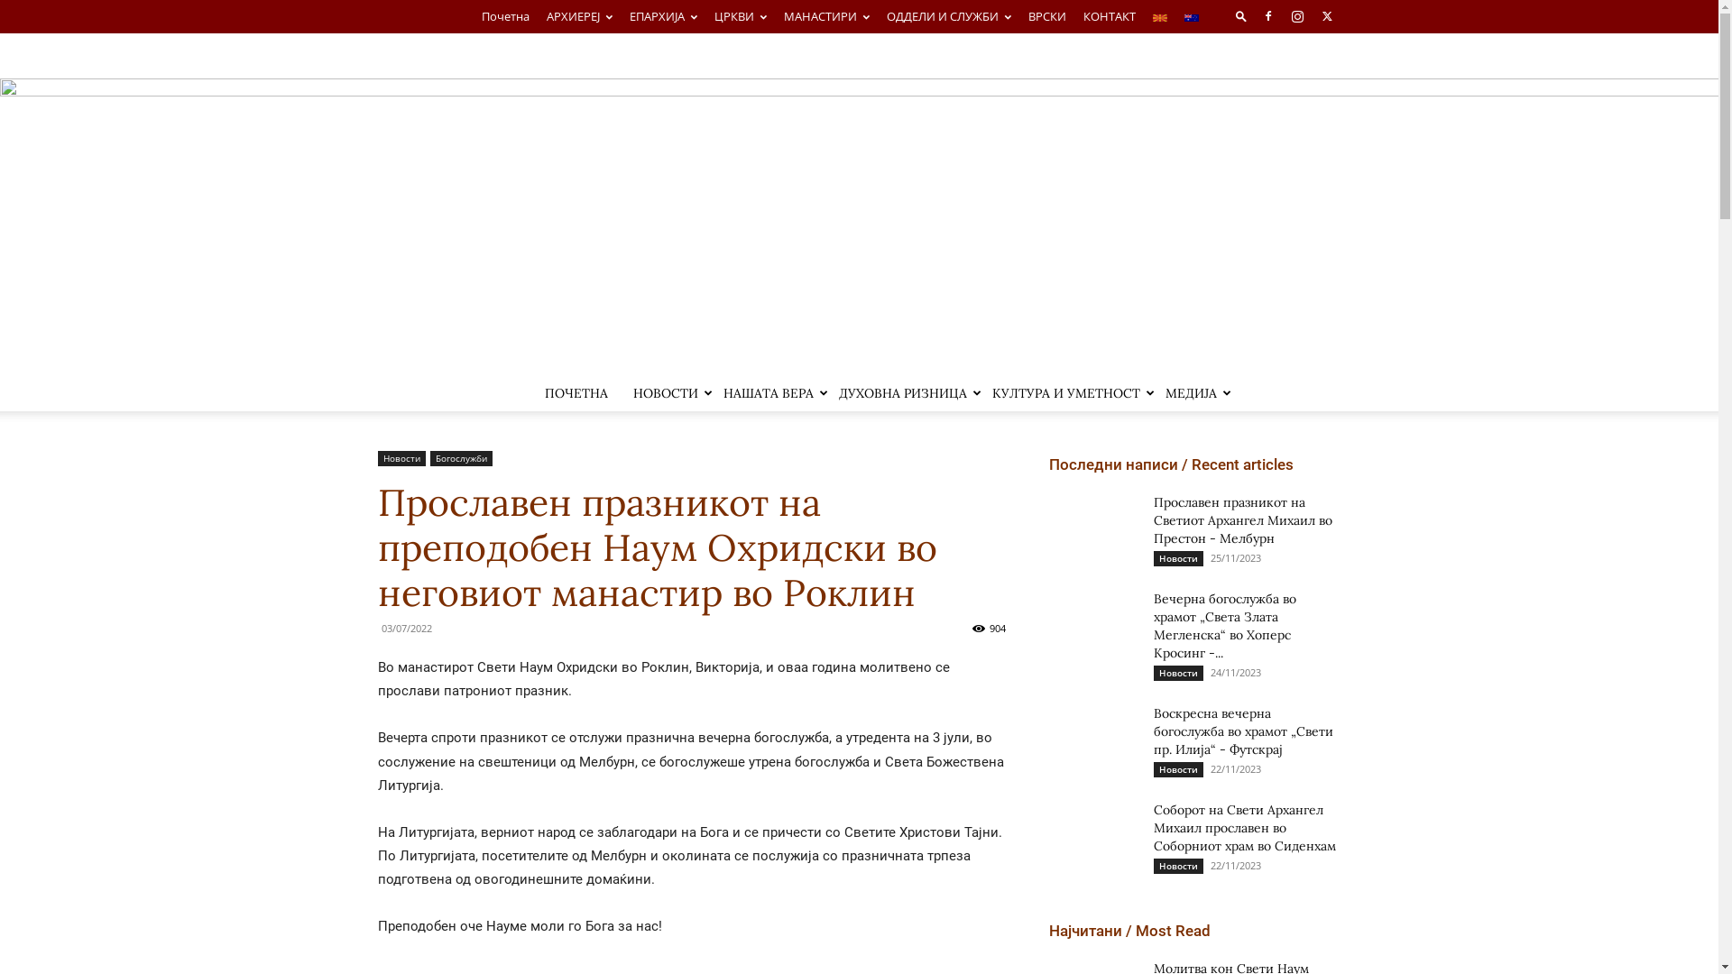 This screenshot has height=974, width=1732. Describe the element at coordinates (1298, 16) in the screenshot. I see `Instagram` at that location.